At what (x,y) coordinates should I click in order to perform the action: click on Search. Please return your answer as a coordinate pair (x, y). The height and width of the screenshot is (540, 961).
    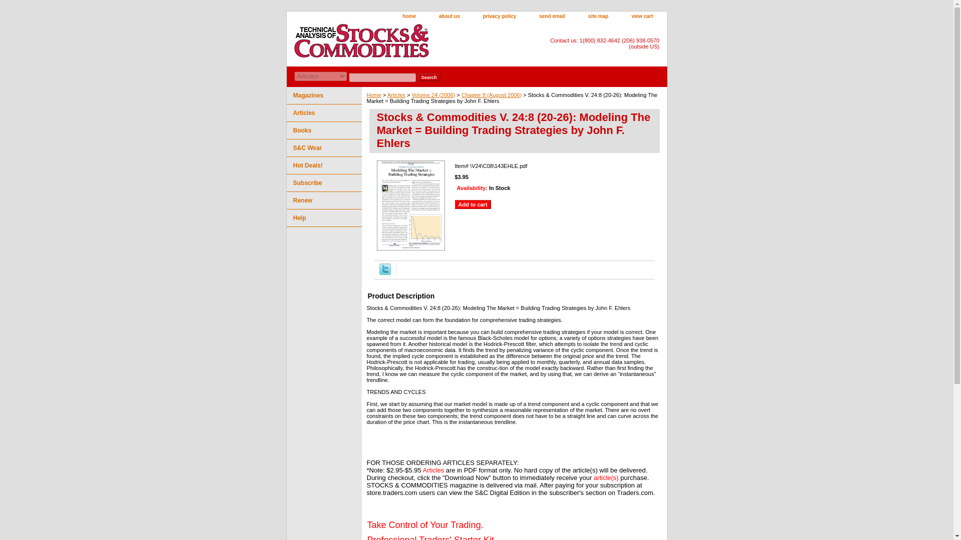
    Looking at the image, I should click on (428, 77).